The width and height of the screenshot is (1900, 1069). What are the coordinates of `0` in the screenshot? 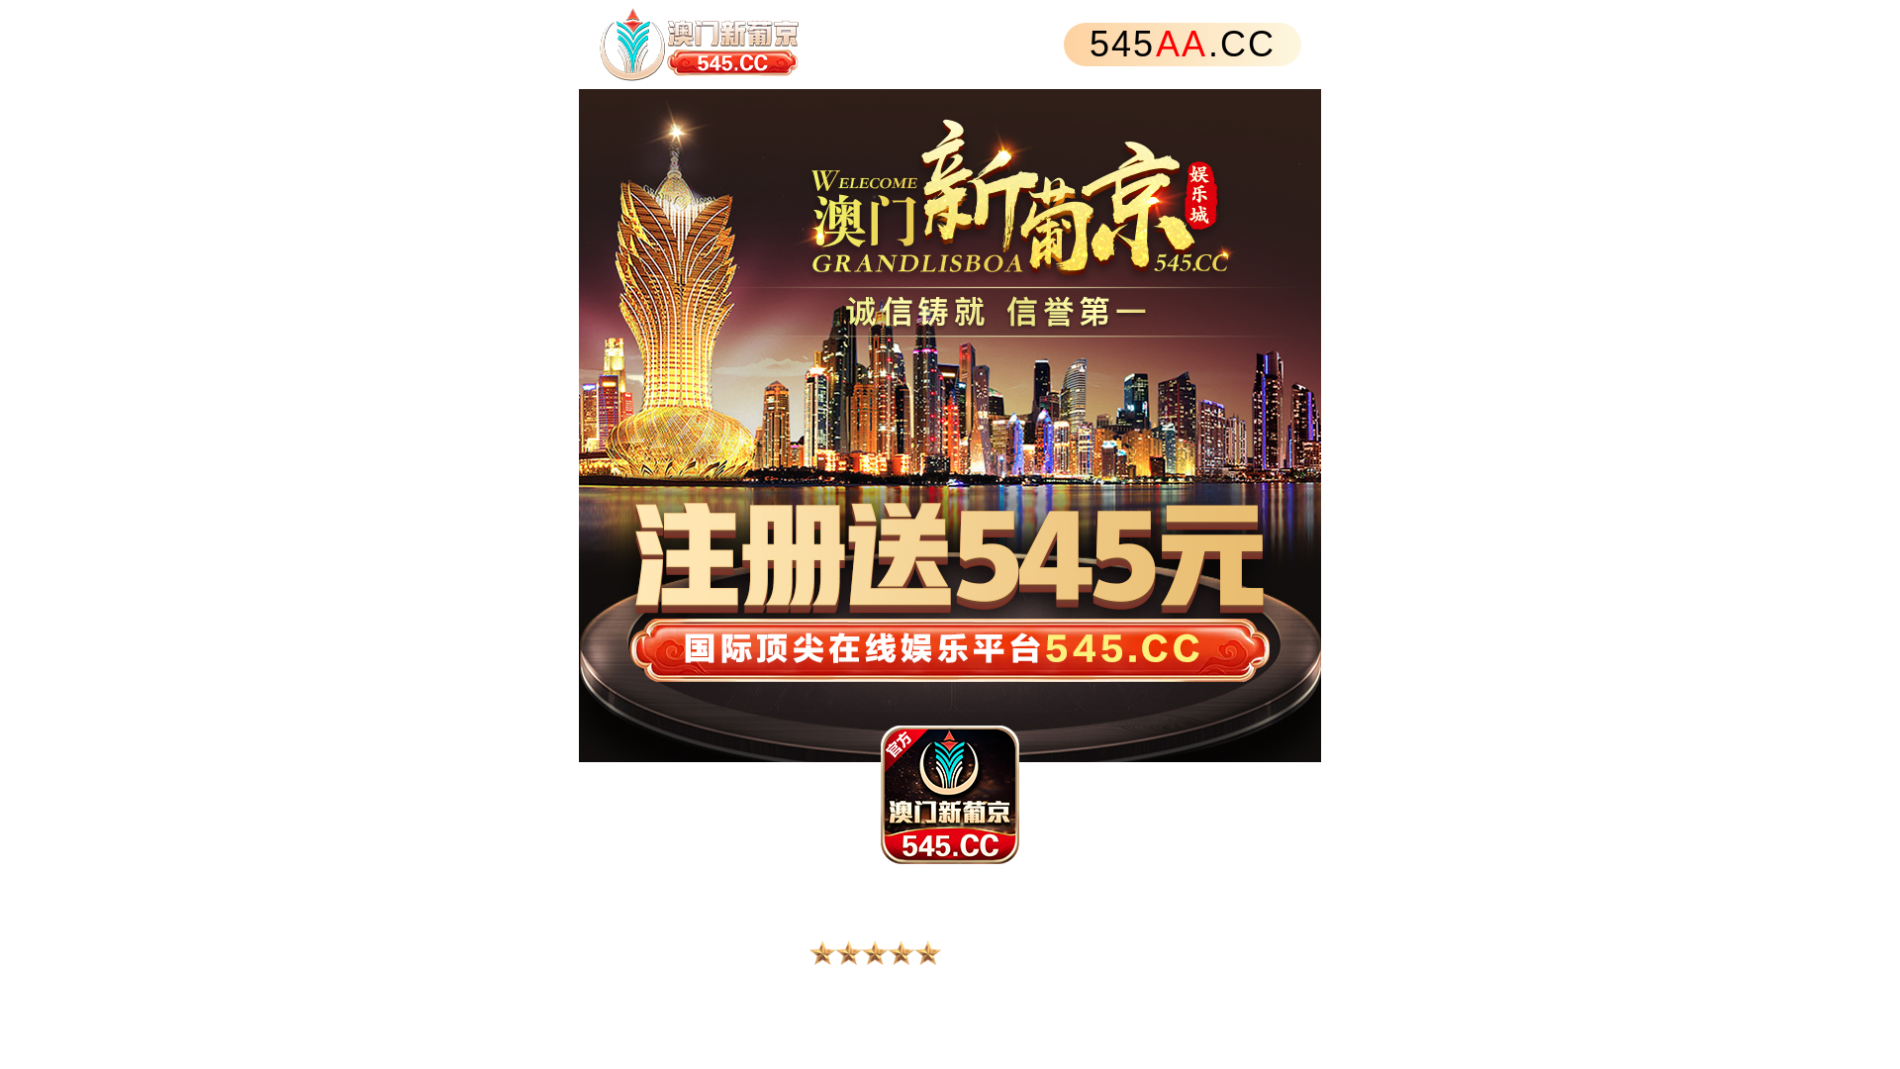 It's located at (950, 426).